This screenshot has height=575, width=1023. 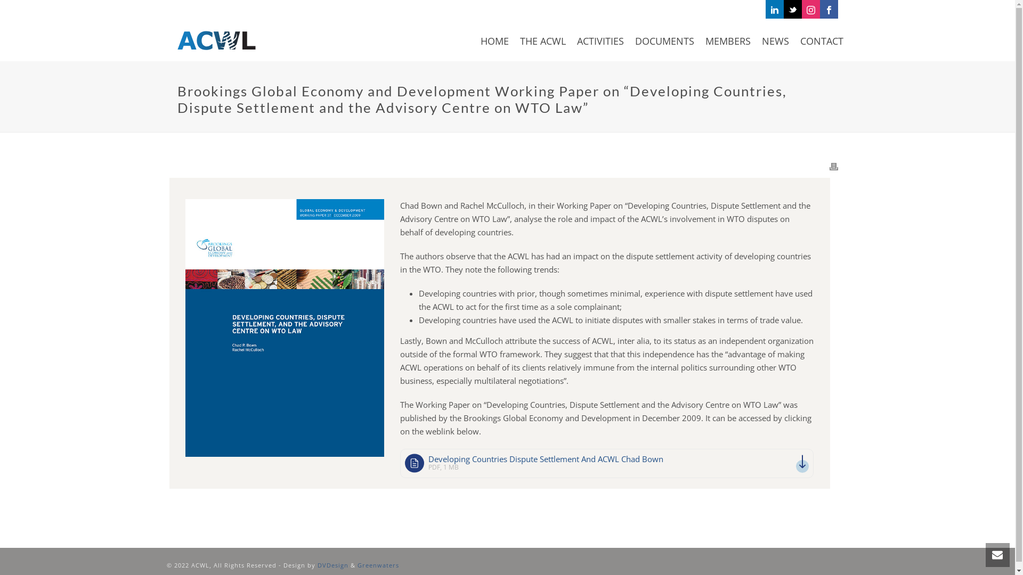 What do you see at coordinates (822, 40) in the screenshot?
I see `CONTACT` at bounding box center [822, 40].